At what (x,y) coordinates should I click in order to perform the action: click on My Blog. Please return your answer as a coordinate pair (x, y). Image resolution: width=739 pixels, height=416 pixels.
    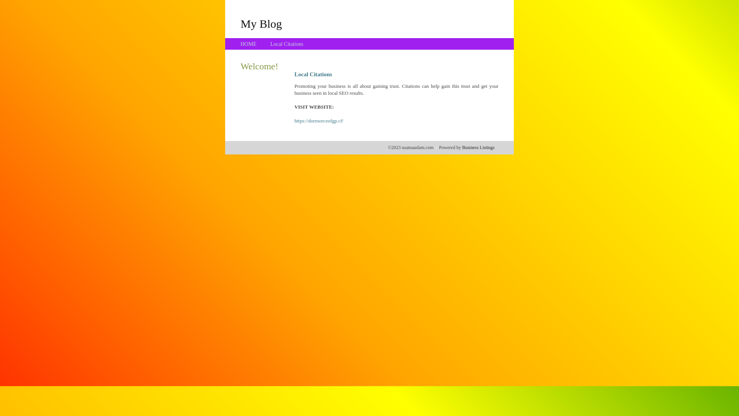
    Looking at the image, I should click on (261, 23).